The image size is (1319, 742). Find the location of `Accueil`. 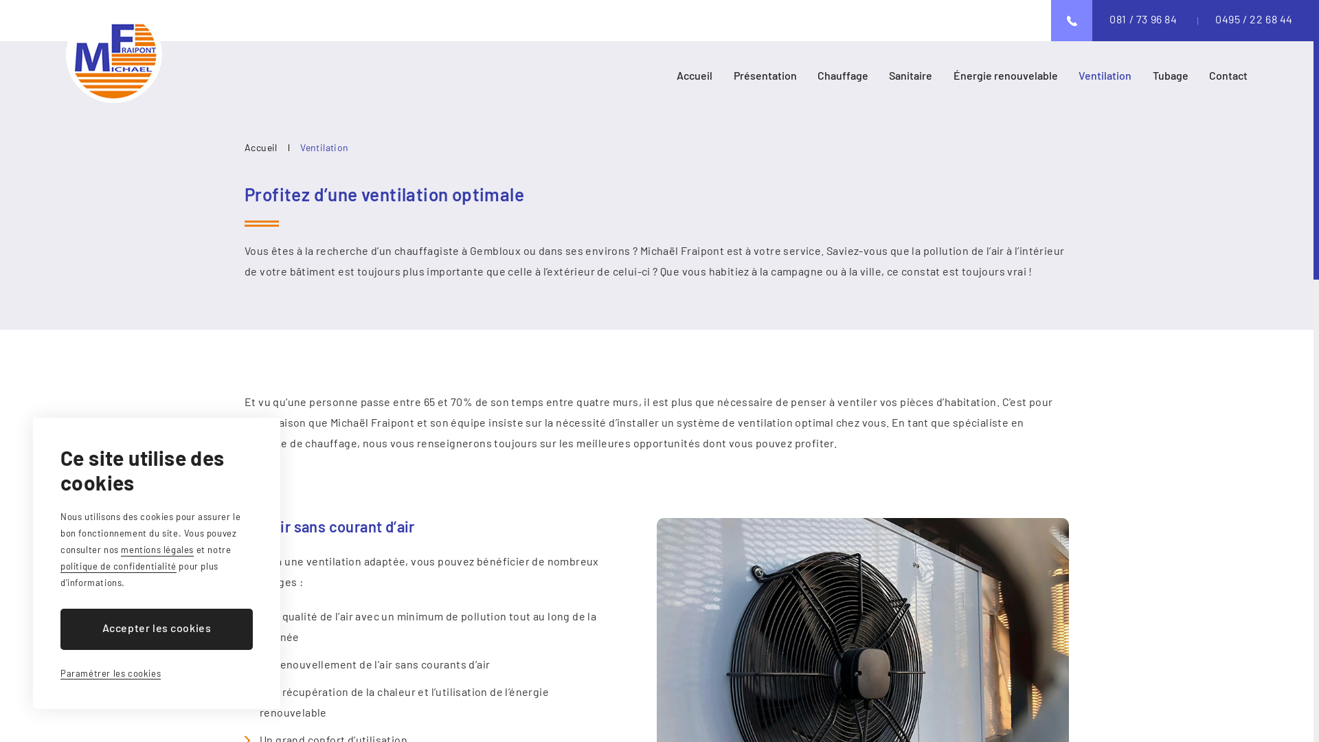

Accueil is located at coordinates (695, 76).